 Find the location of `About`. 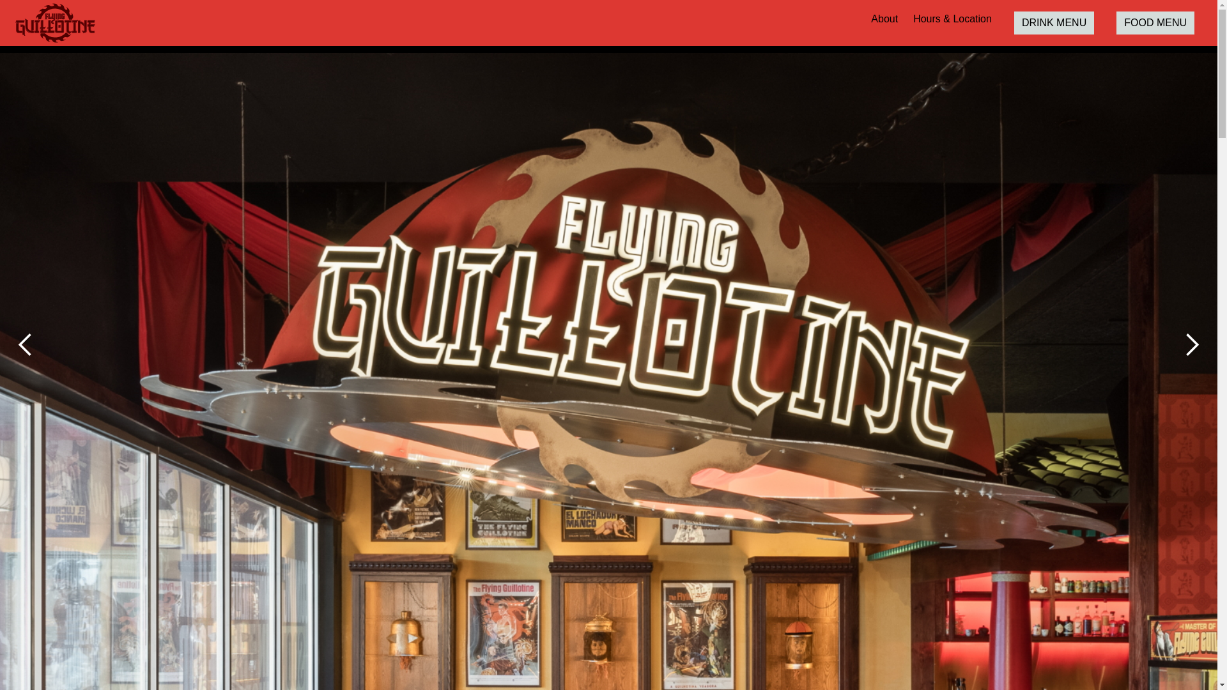

About is located at coordinates (556, 19).